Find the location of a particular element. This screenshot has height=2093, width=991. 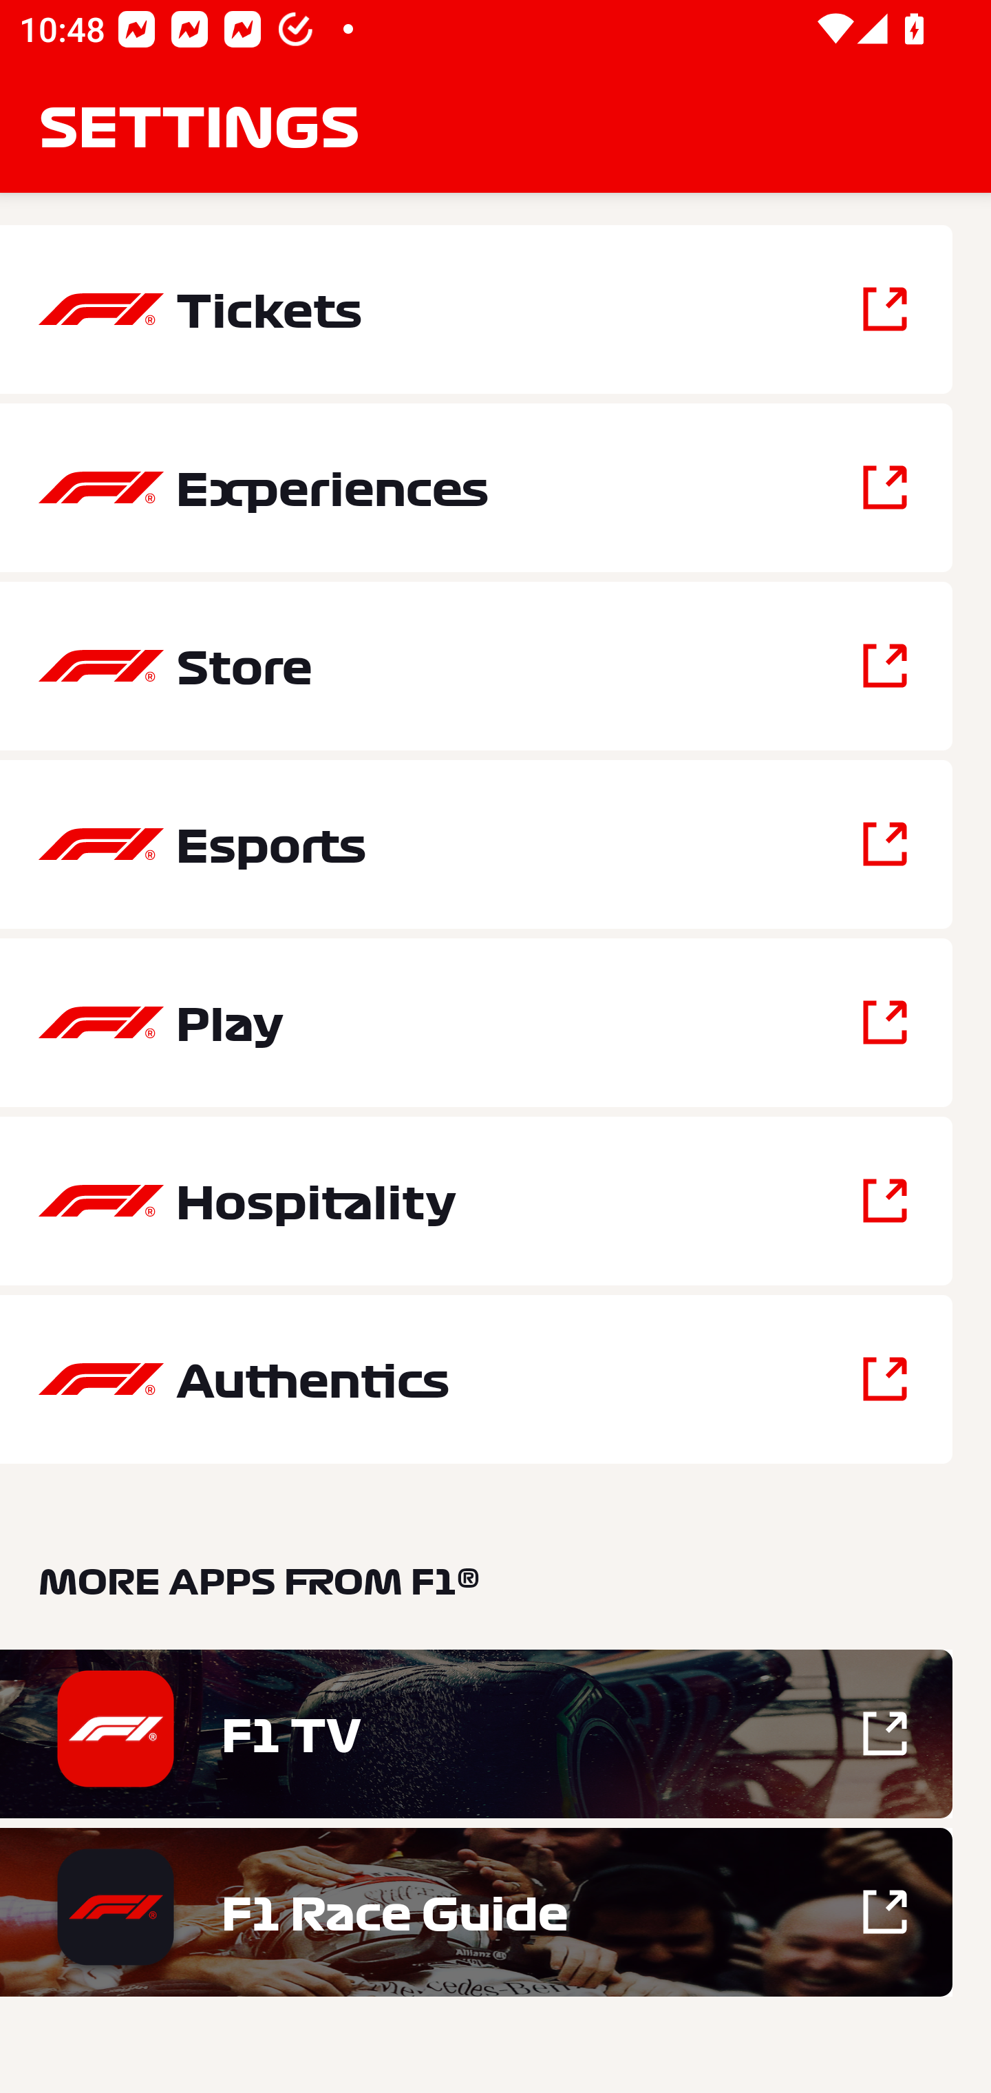

F1 Race Guide is located at coordinates (476, 1911).